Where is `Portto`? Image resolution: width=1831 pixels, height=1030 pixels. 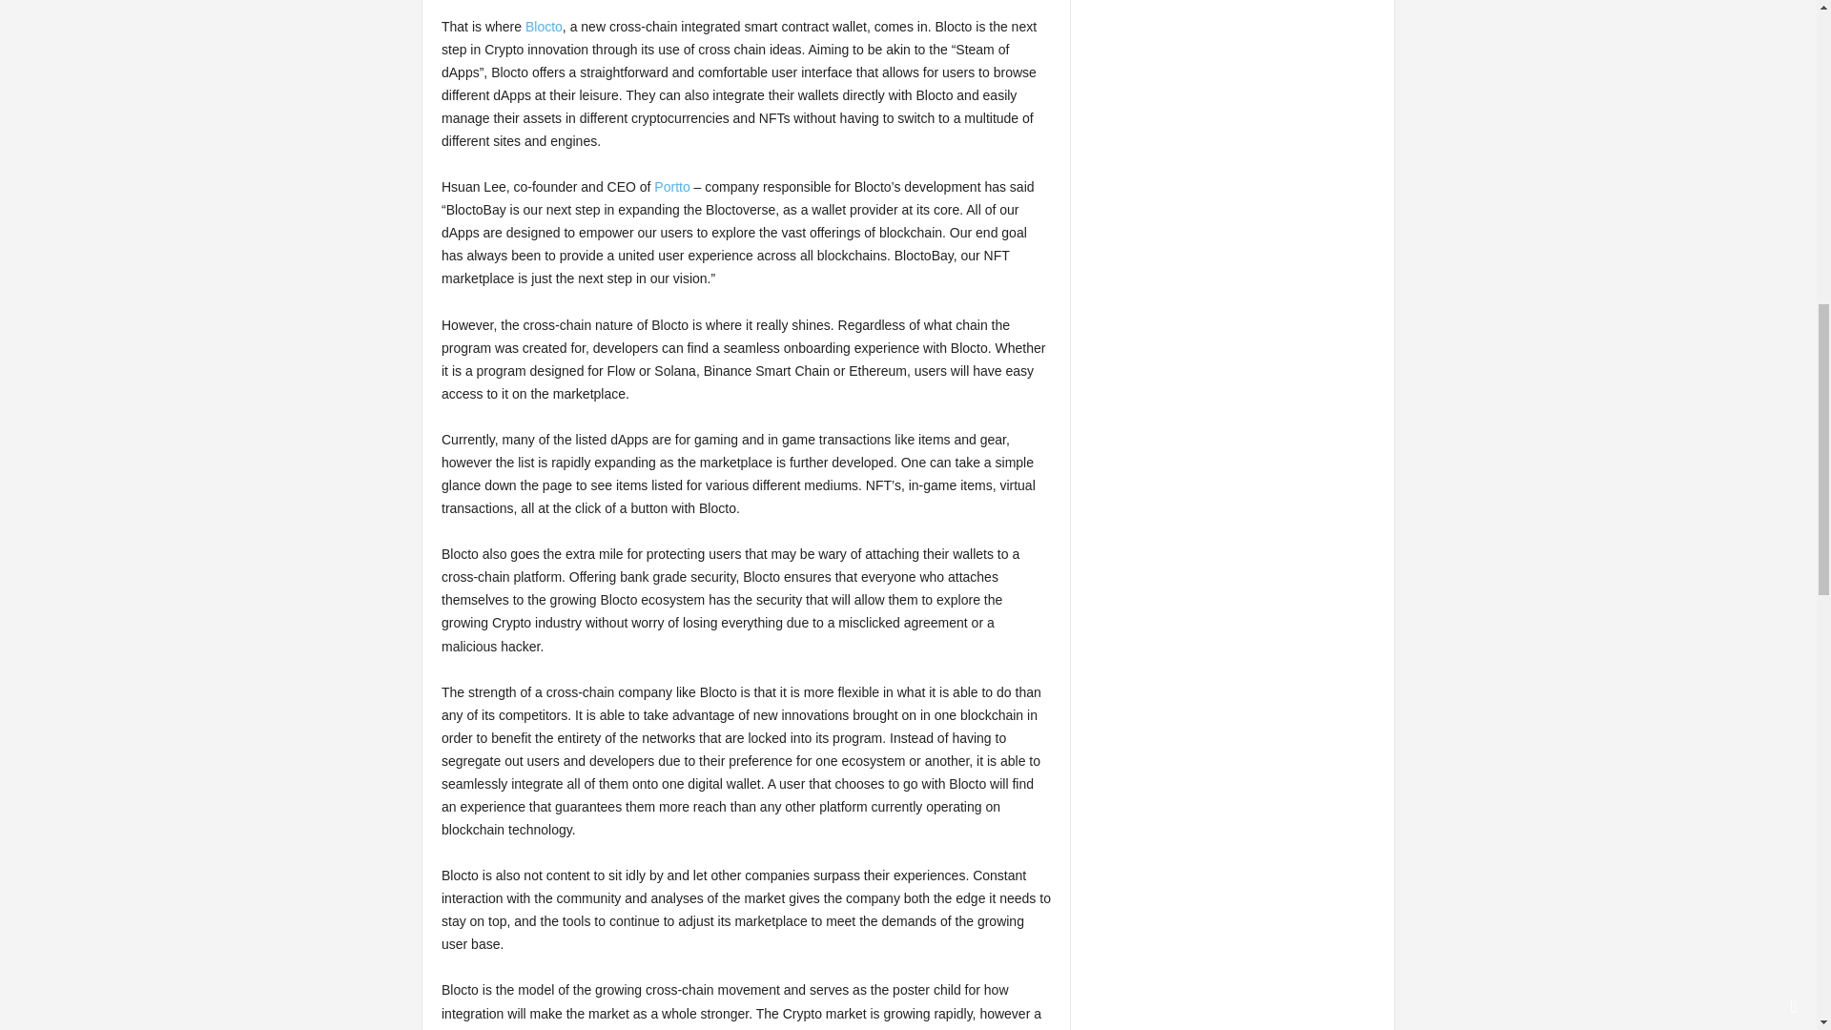
Portto is located at coordinates (671, 187).